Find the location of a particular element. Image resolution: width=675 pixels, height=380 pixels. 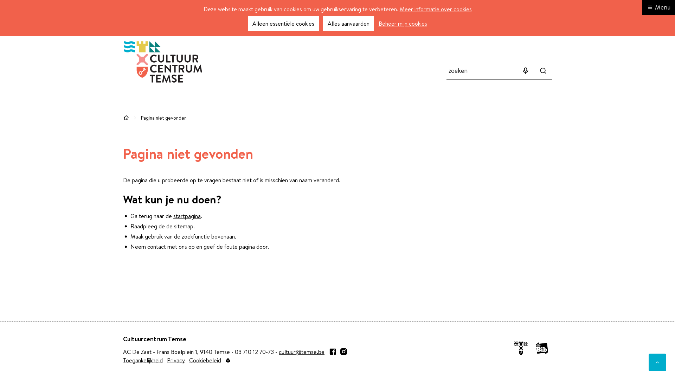

Instagram is located at coordinates (344, 352).